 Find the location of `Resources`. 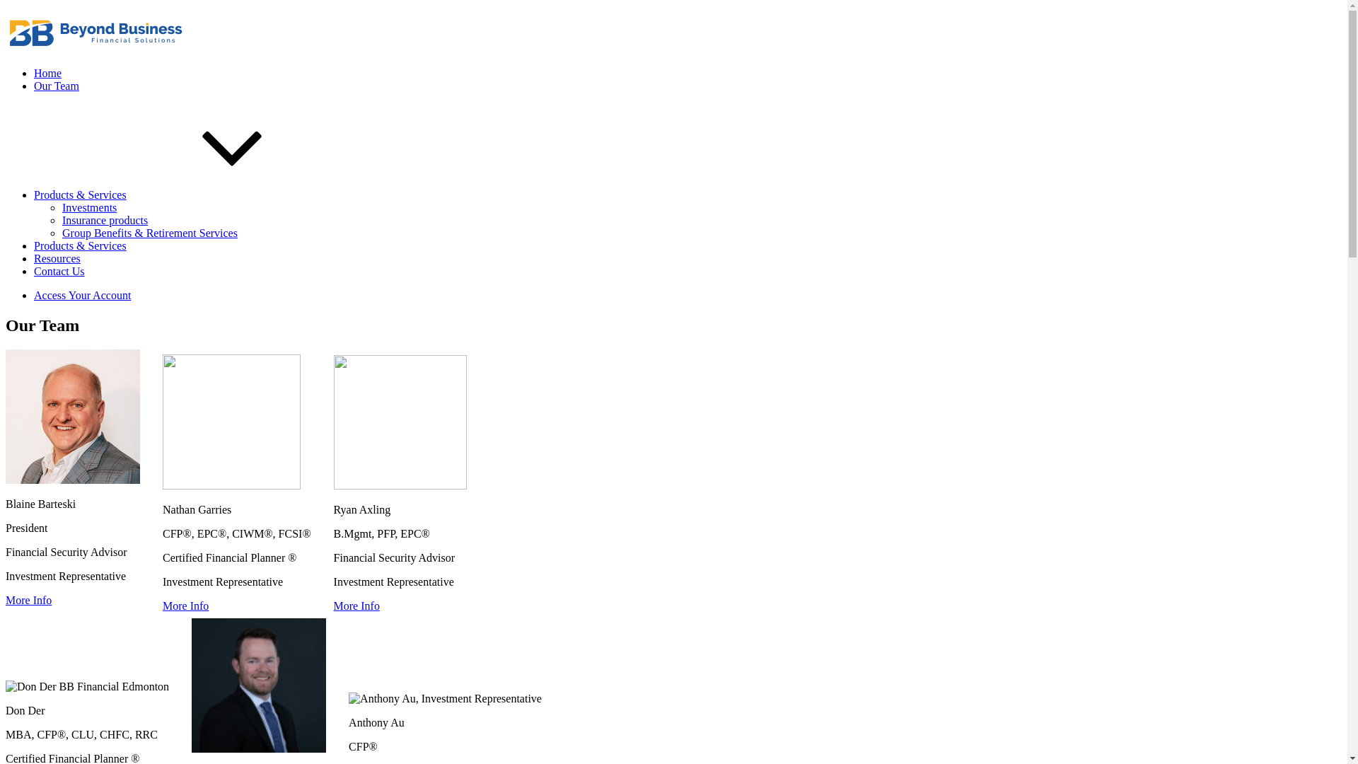

Resources is located at coordinates (57, 258).